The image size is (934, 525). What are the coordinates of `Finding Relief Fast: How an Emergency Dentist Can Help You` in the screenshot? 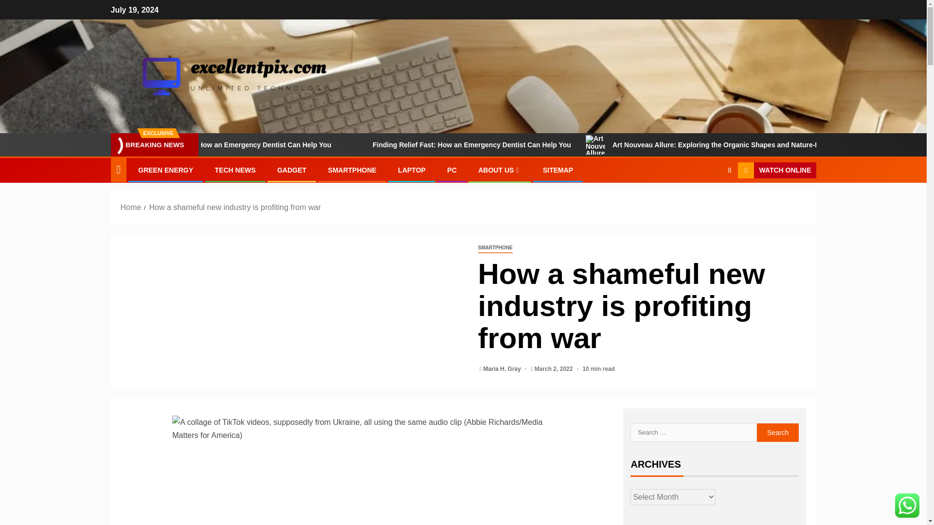 It's located at (318, 144).